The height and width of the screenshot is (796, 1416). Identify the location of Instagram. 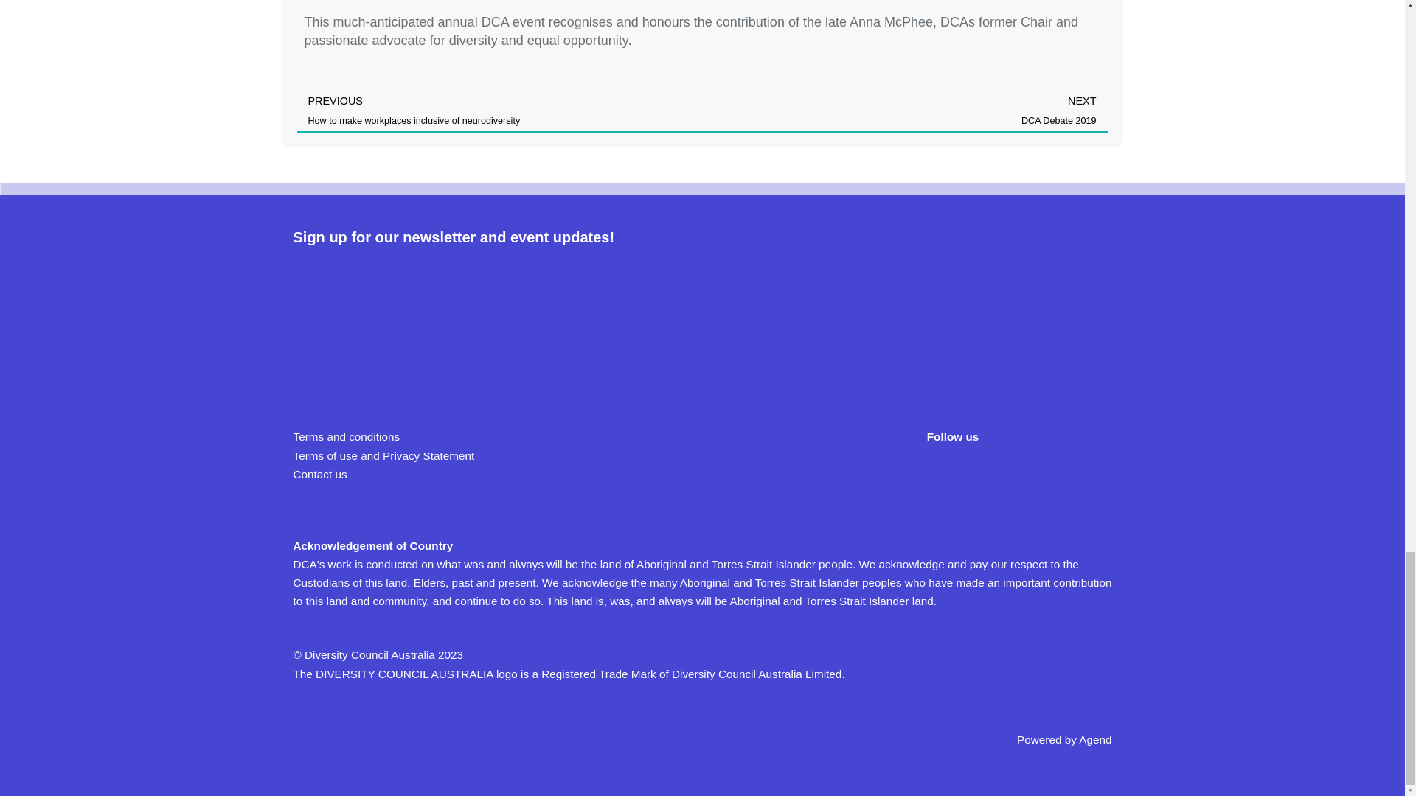
(1070, 472).